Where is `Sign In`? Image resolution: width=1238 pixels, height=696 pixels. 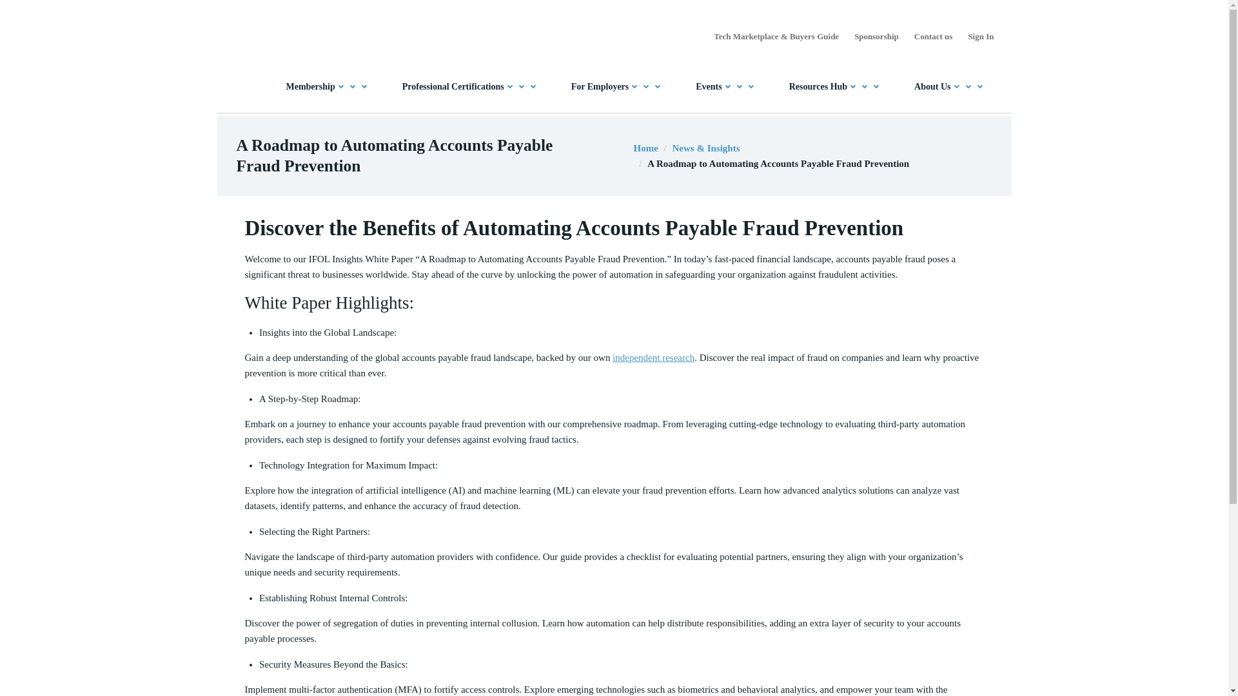 Sign In is located at coordinates (981, 36).